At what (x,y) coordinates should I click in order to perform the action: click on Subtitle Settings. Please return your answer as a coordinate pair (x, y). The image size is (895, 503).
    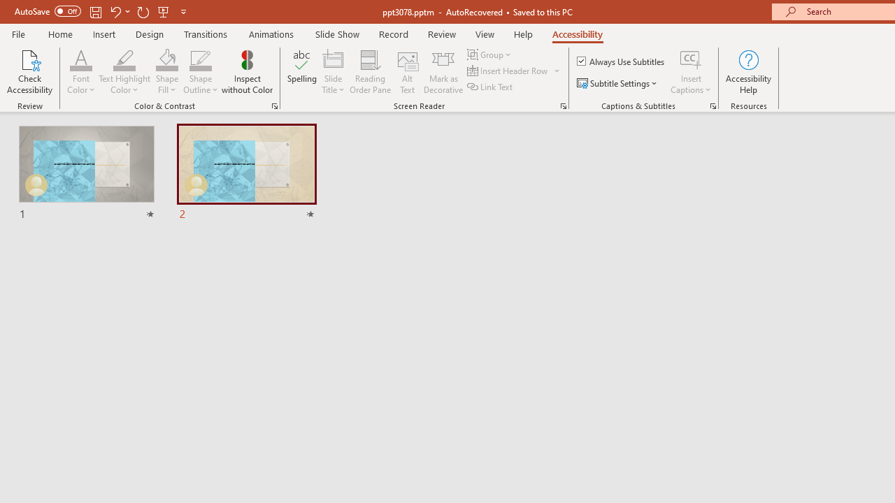
    Looking at the image, I should click on (618, 84).